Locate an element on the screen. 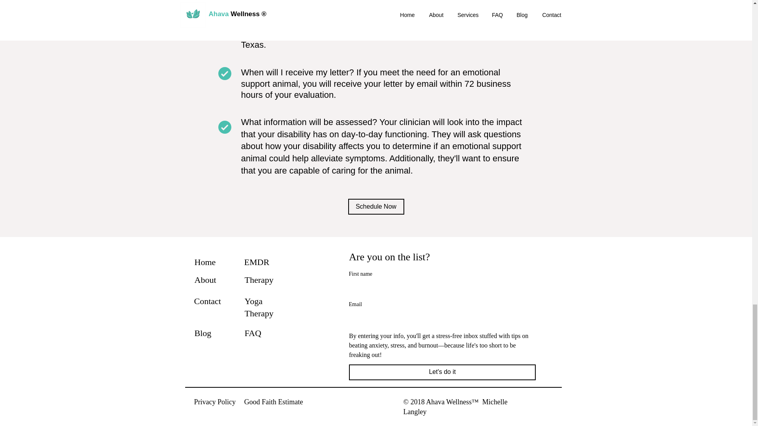  Good Faith Estimate is located at coordinates (273, 402).